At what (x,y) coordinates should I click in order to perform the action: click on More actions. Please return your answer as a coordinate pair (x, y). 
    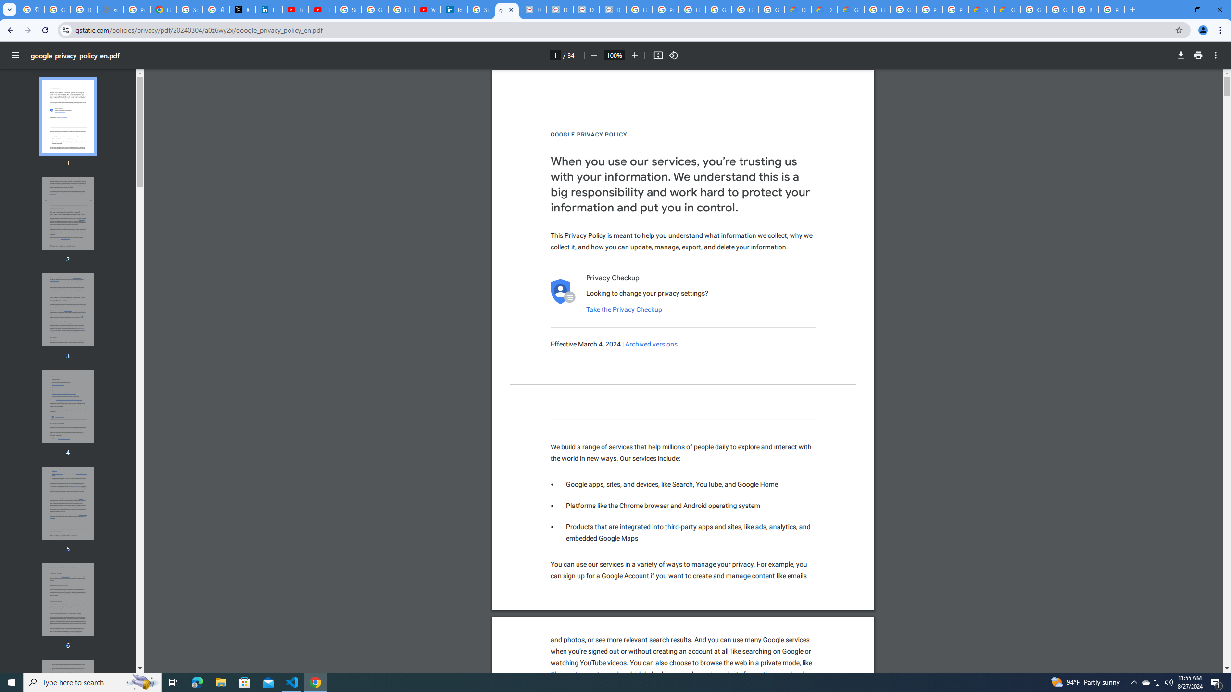
    Looking at the image, I should click on (1216, 55).